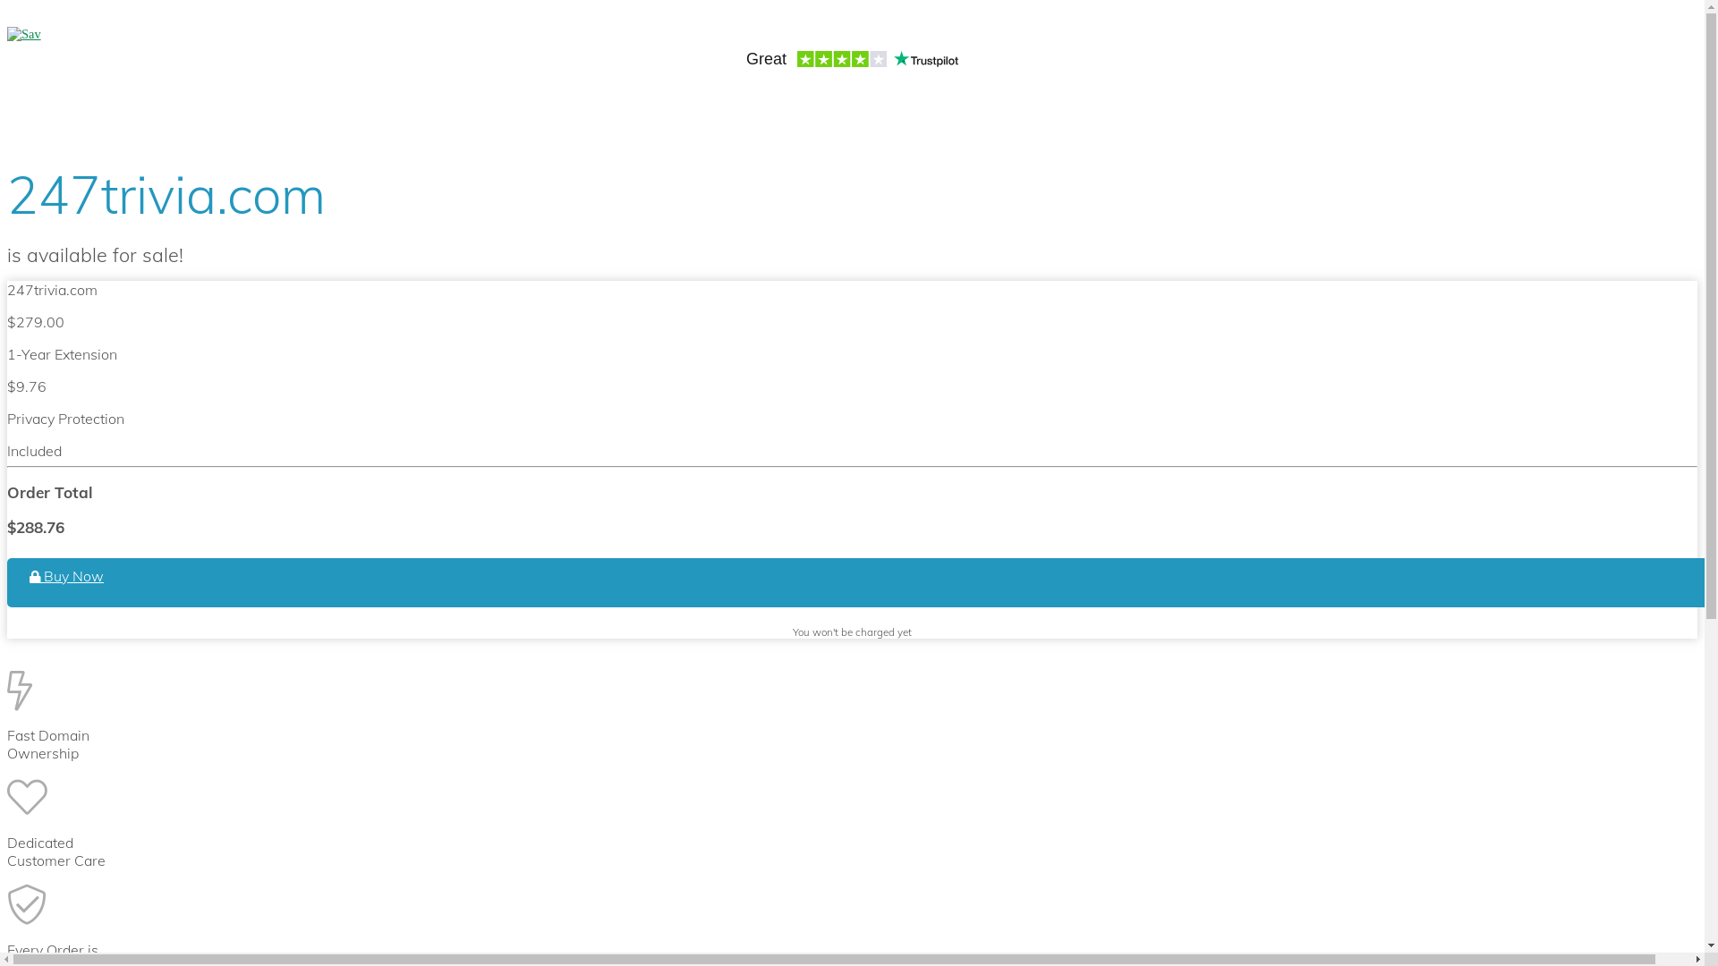 The height and width of the screenshot is (966, 1718). What do you see at coordinates (852, 62) in the screenshot?
I see `Customer reviews powered by Trustpilot` at bounding box center [852, 62].